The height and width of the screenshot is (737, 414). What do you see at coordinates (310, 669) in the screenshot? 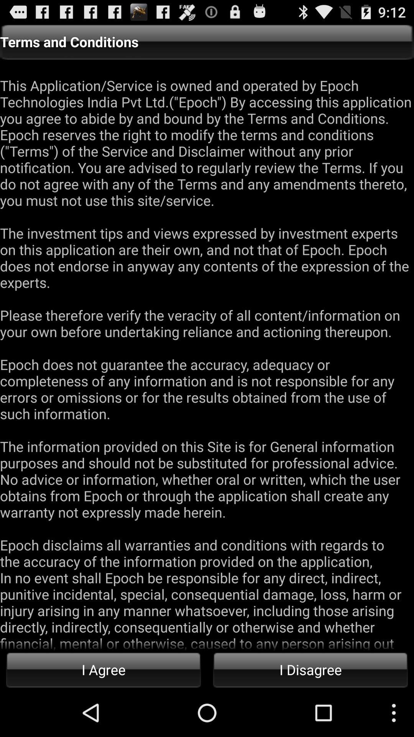
I see `swipe to i disagree  button` at bounding box center [310, 669].